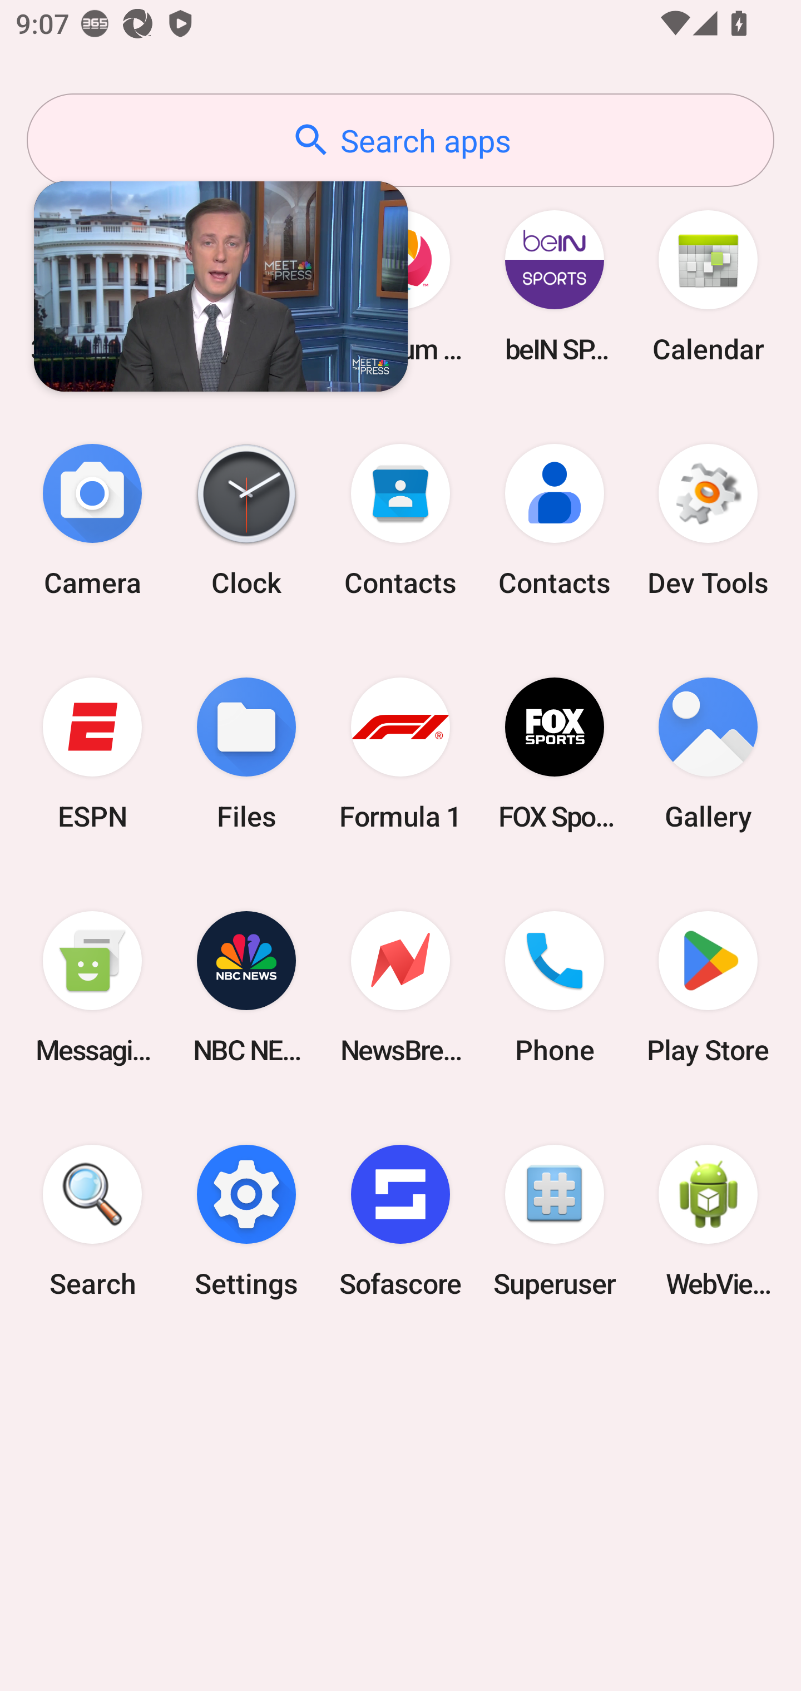  I want to click on Settings, so click(246, 1220).